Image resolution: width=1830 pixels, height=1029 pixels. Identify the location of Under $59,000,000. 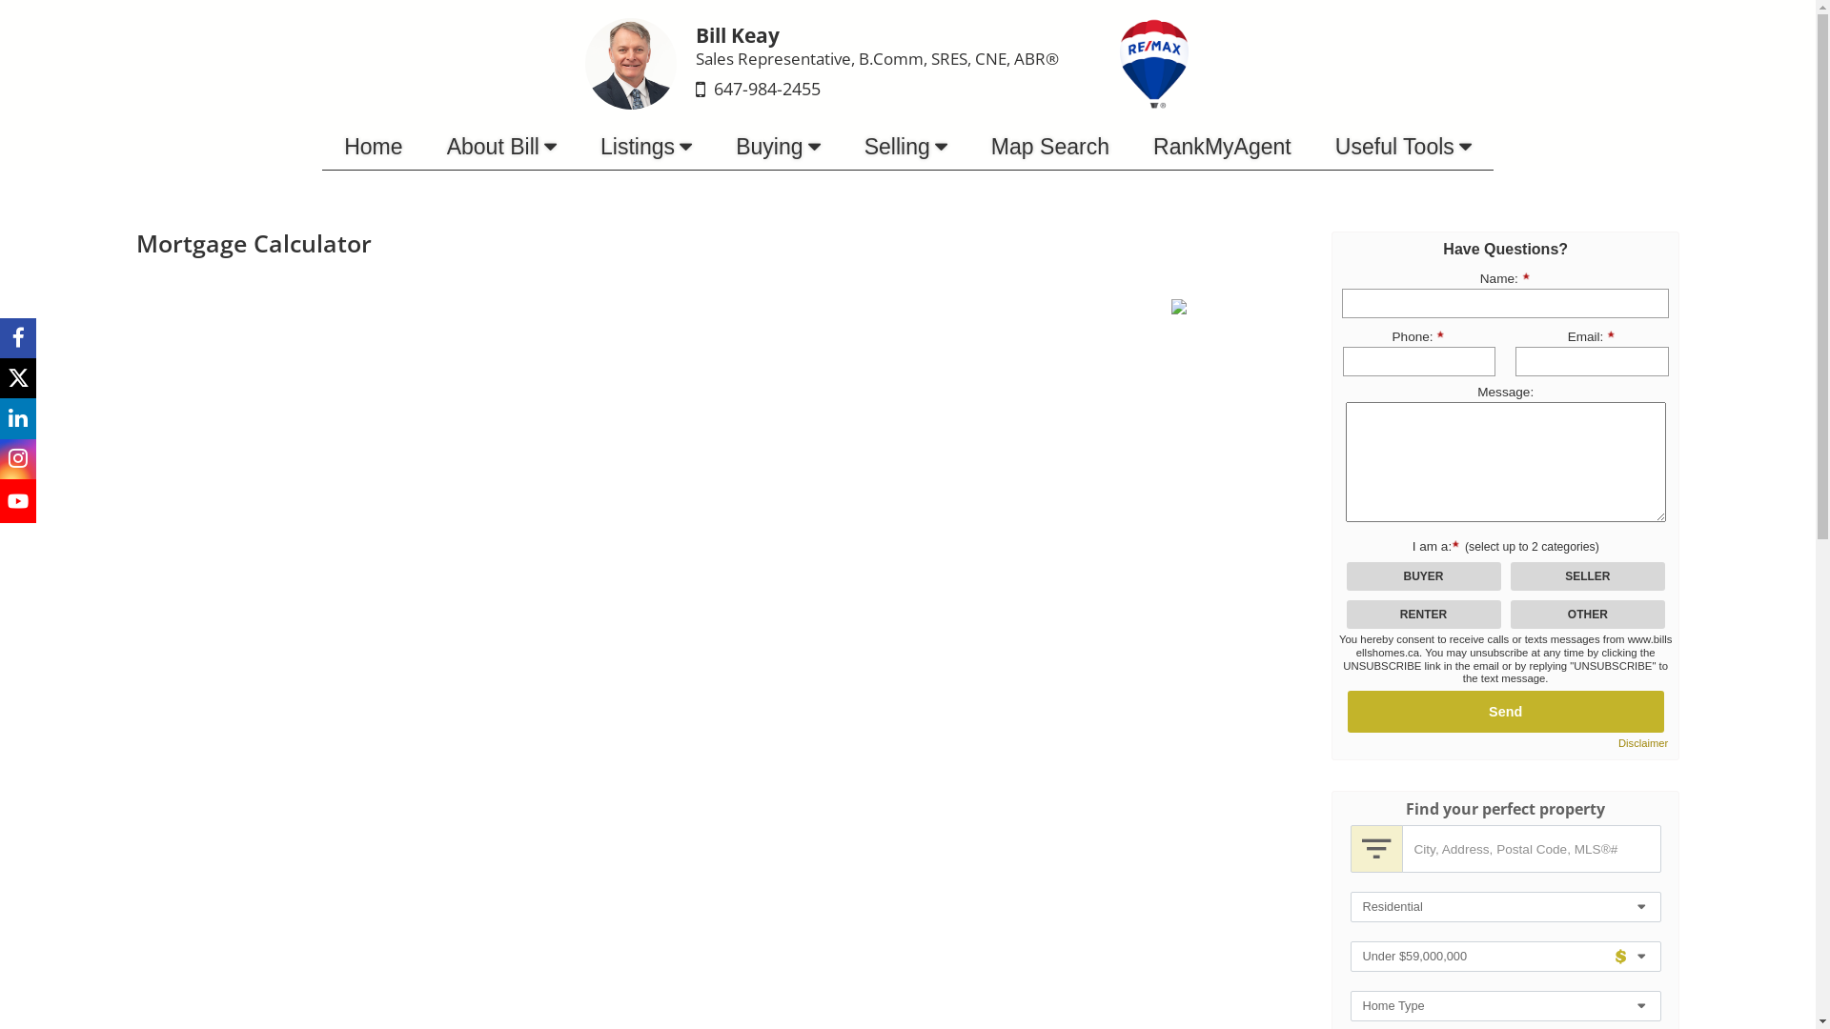
(1505, 957).